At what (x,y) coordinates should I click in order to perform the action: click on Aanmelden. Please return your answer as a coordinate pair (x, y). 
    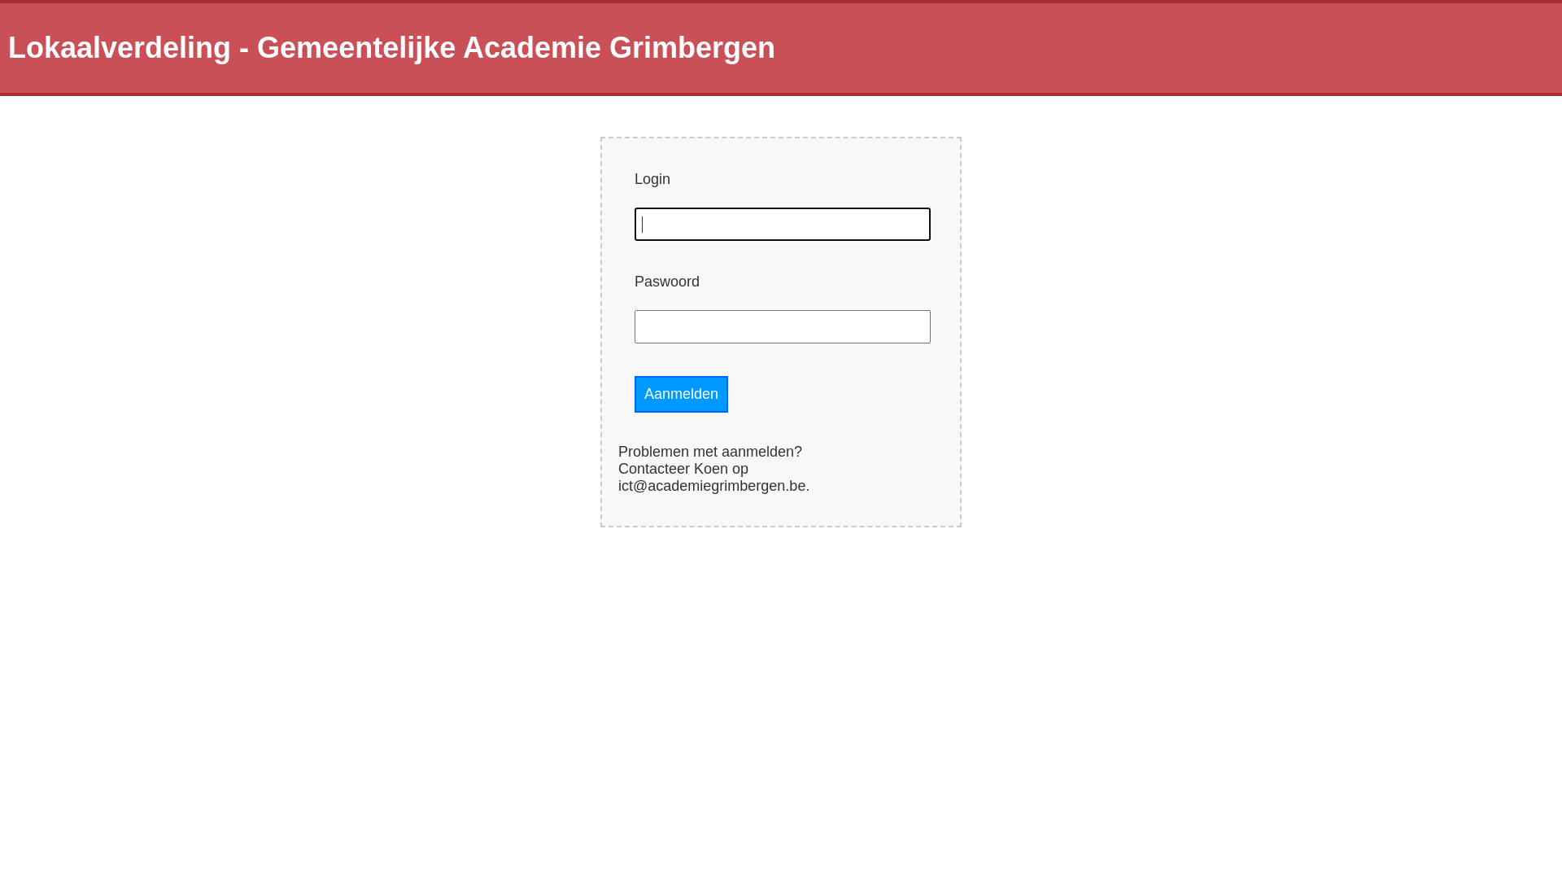
    Looking at the image, I should click on (682, 394).